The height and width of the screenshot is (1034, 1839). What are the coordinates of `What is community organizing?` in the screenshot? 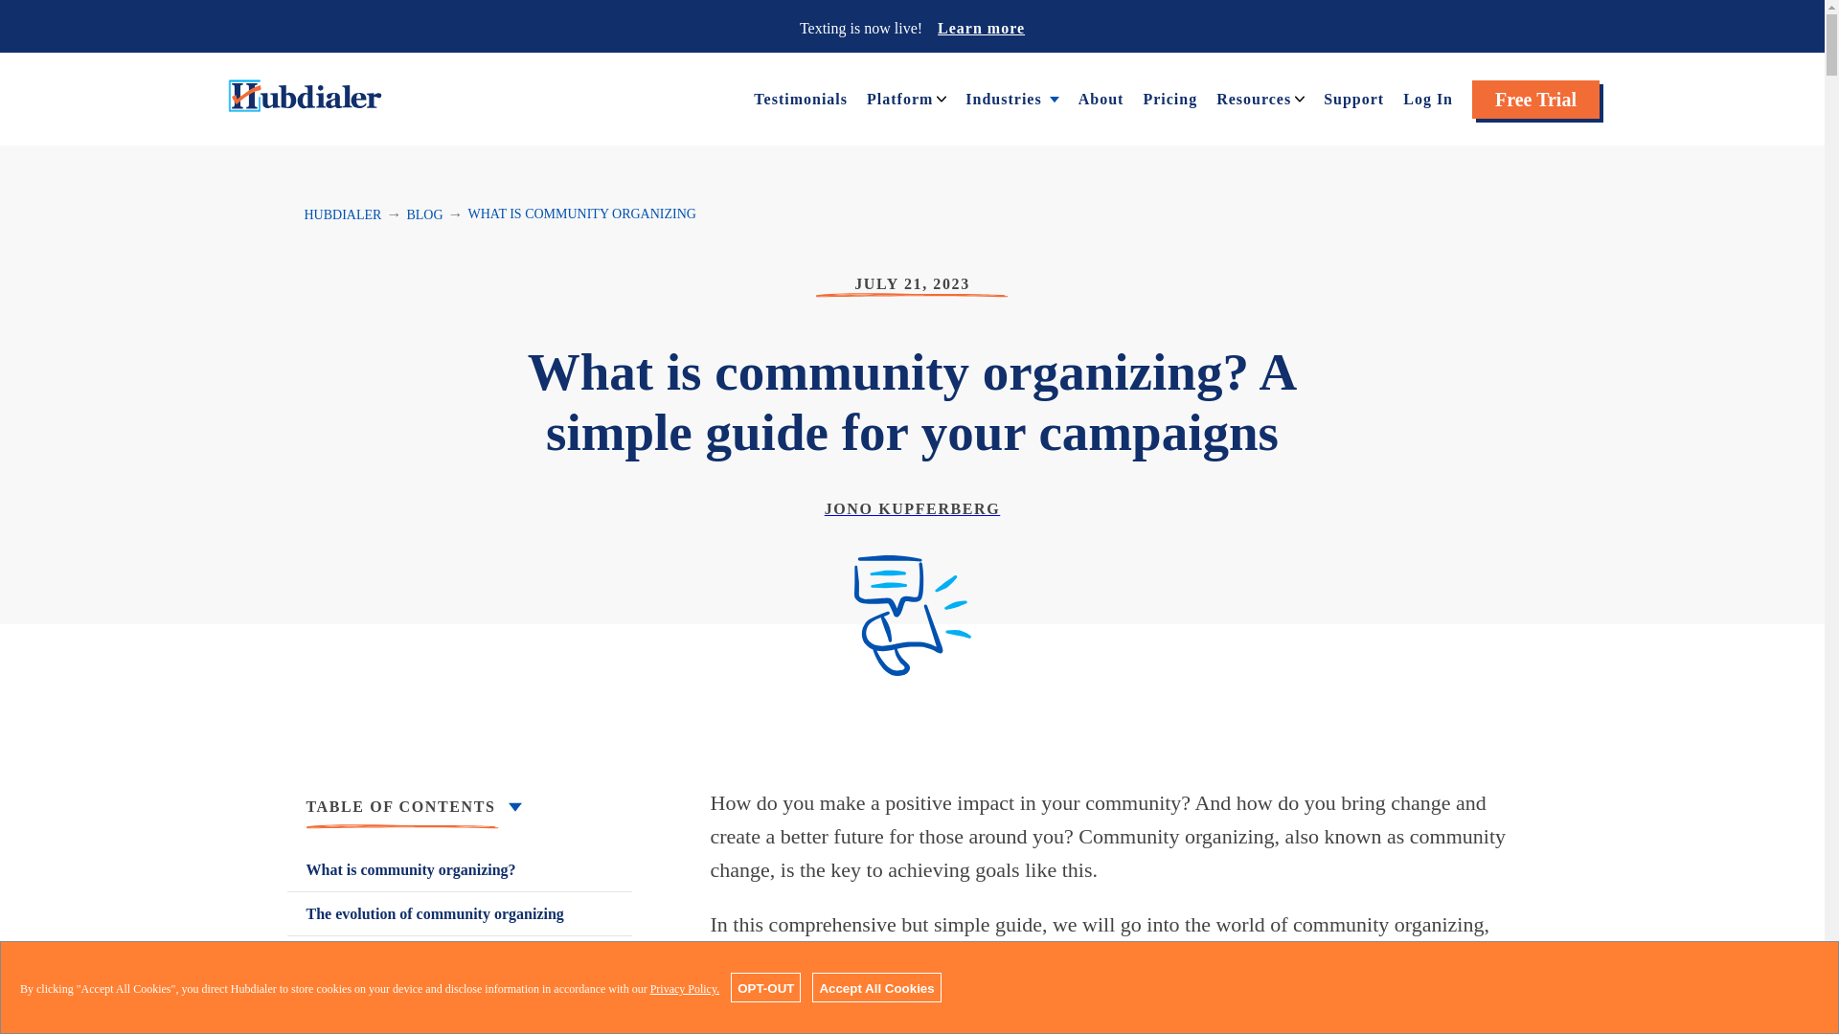 It's located at (460, 869).